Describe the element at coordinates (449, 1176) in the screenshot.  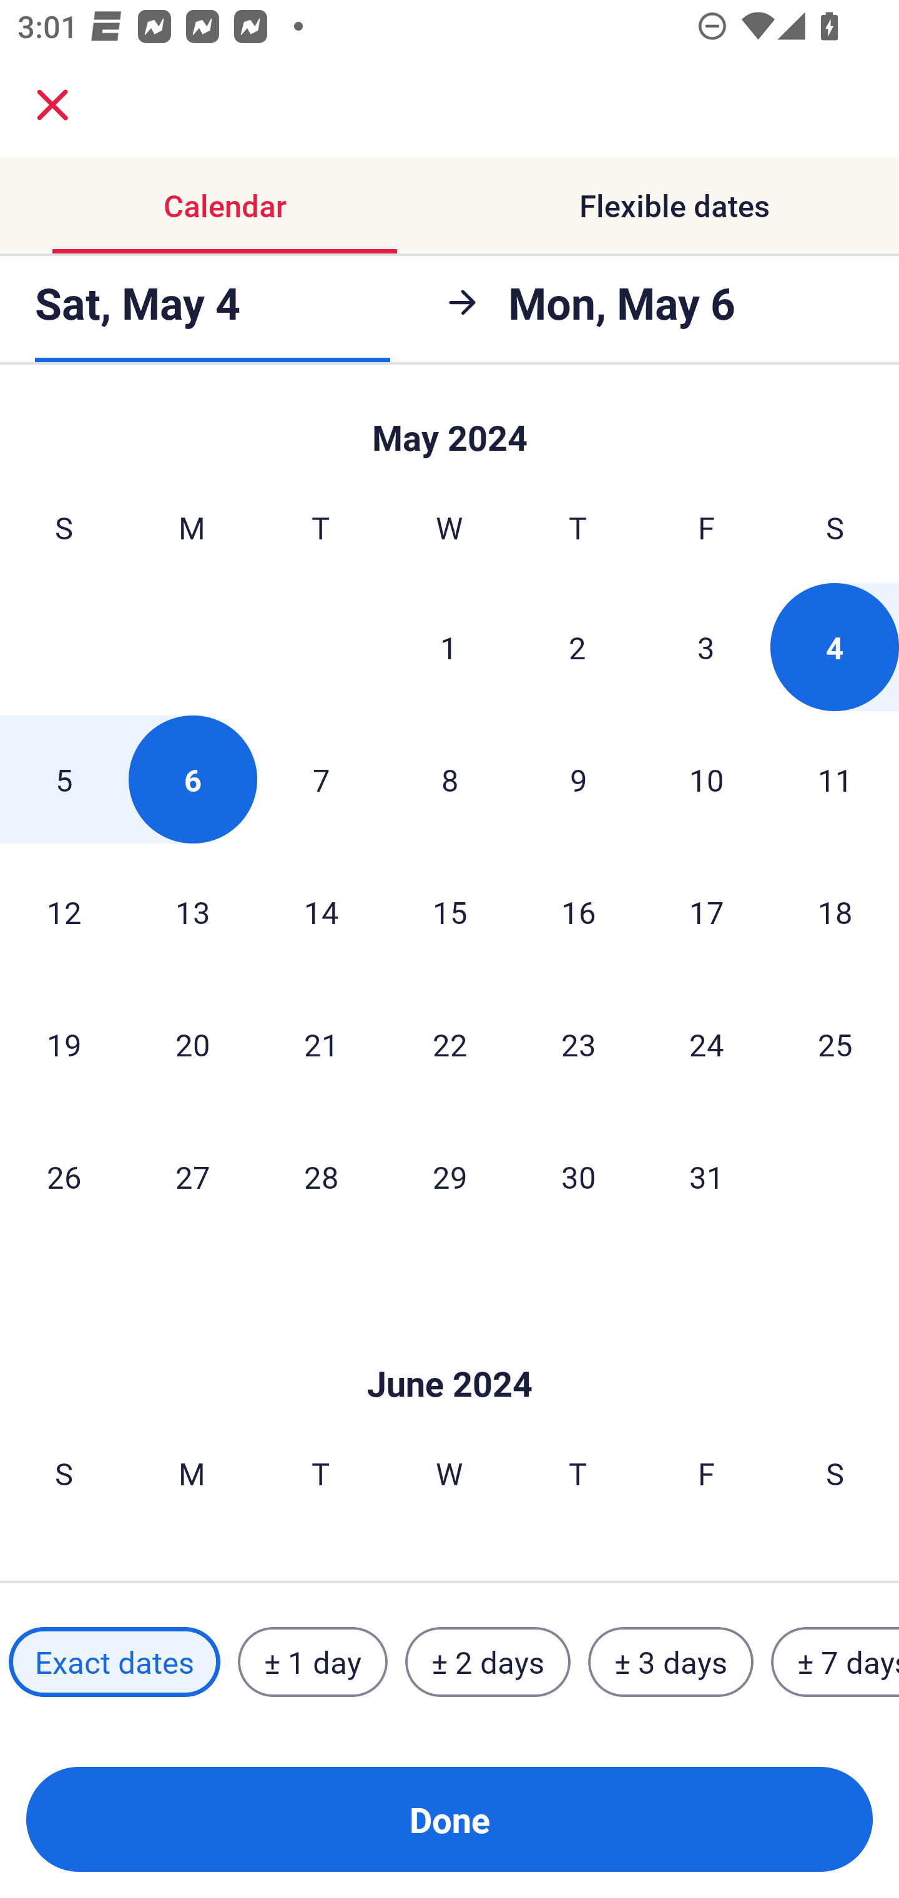
I see `29 Wednesday, May 29, 2024` at that location.